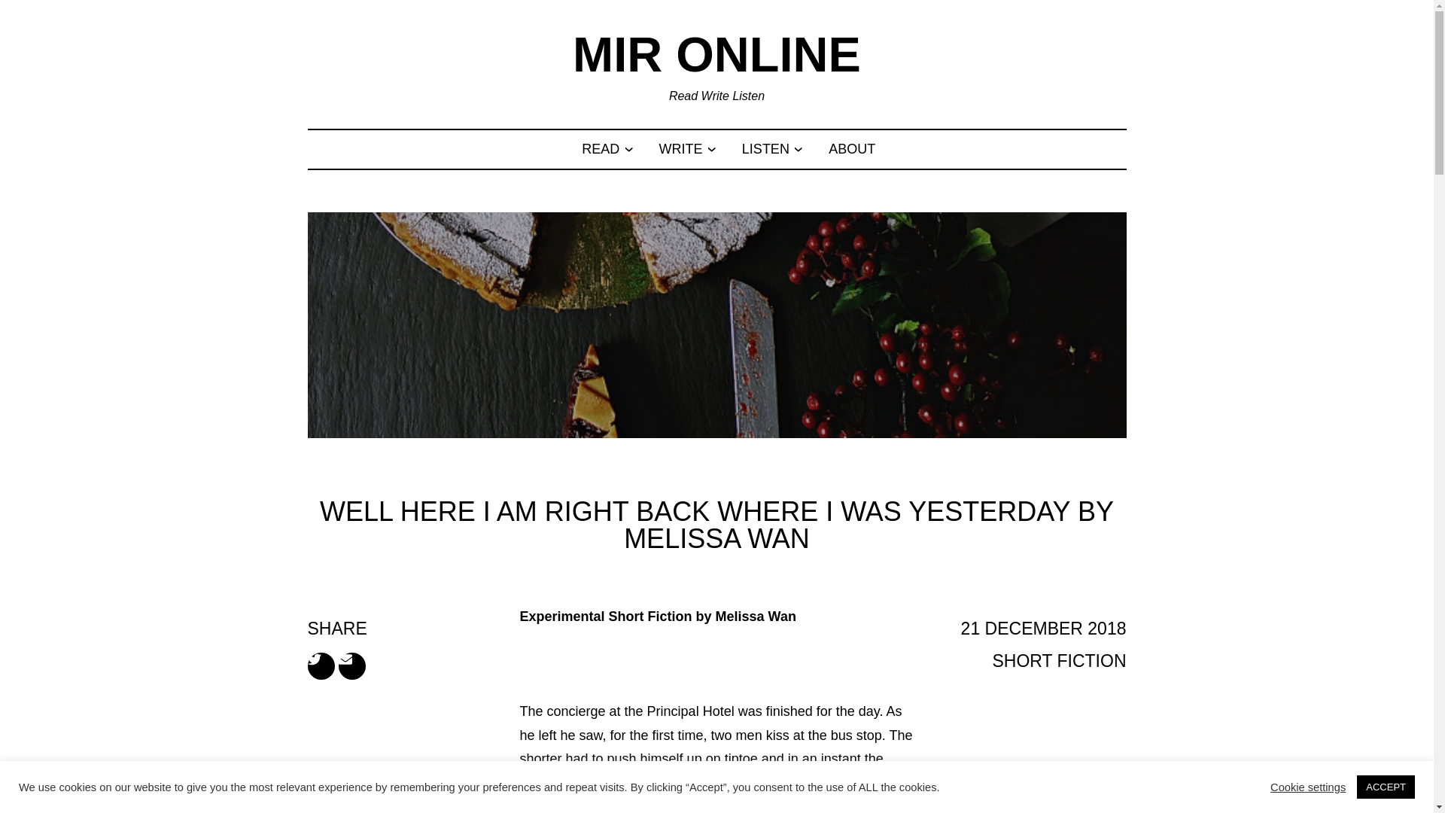  What do you see at coordinates (1058, 661) in the screenshot?
I see `SHORT FICTION` at bounding box center [1058, 661].